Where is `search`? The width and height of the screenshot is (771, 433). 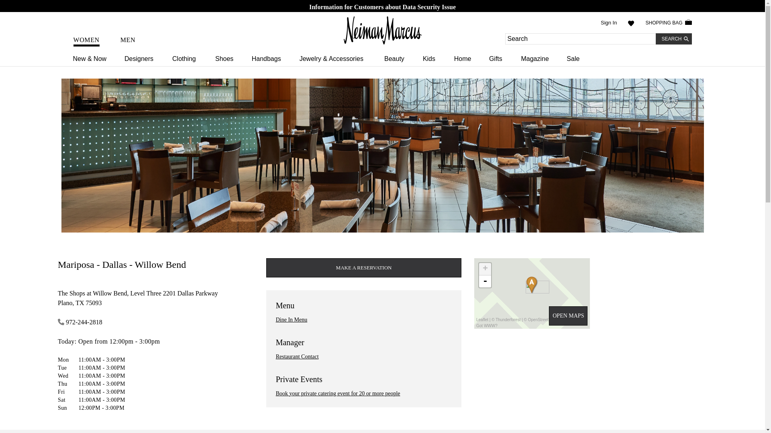
search is located at coordinates (673, 39).